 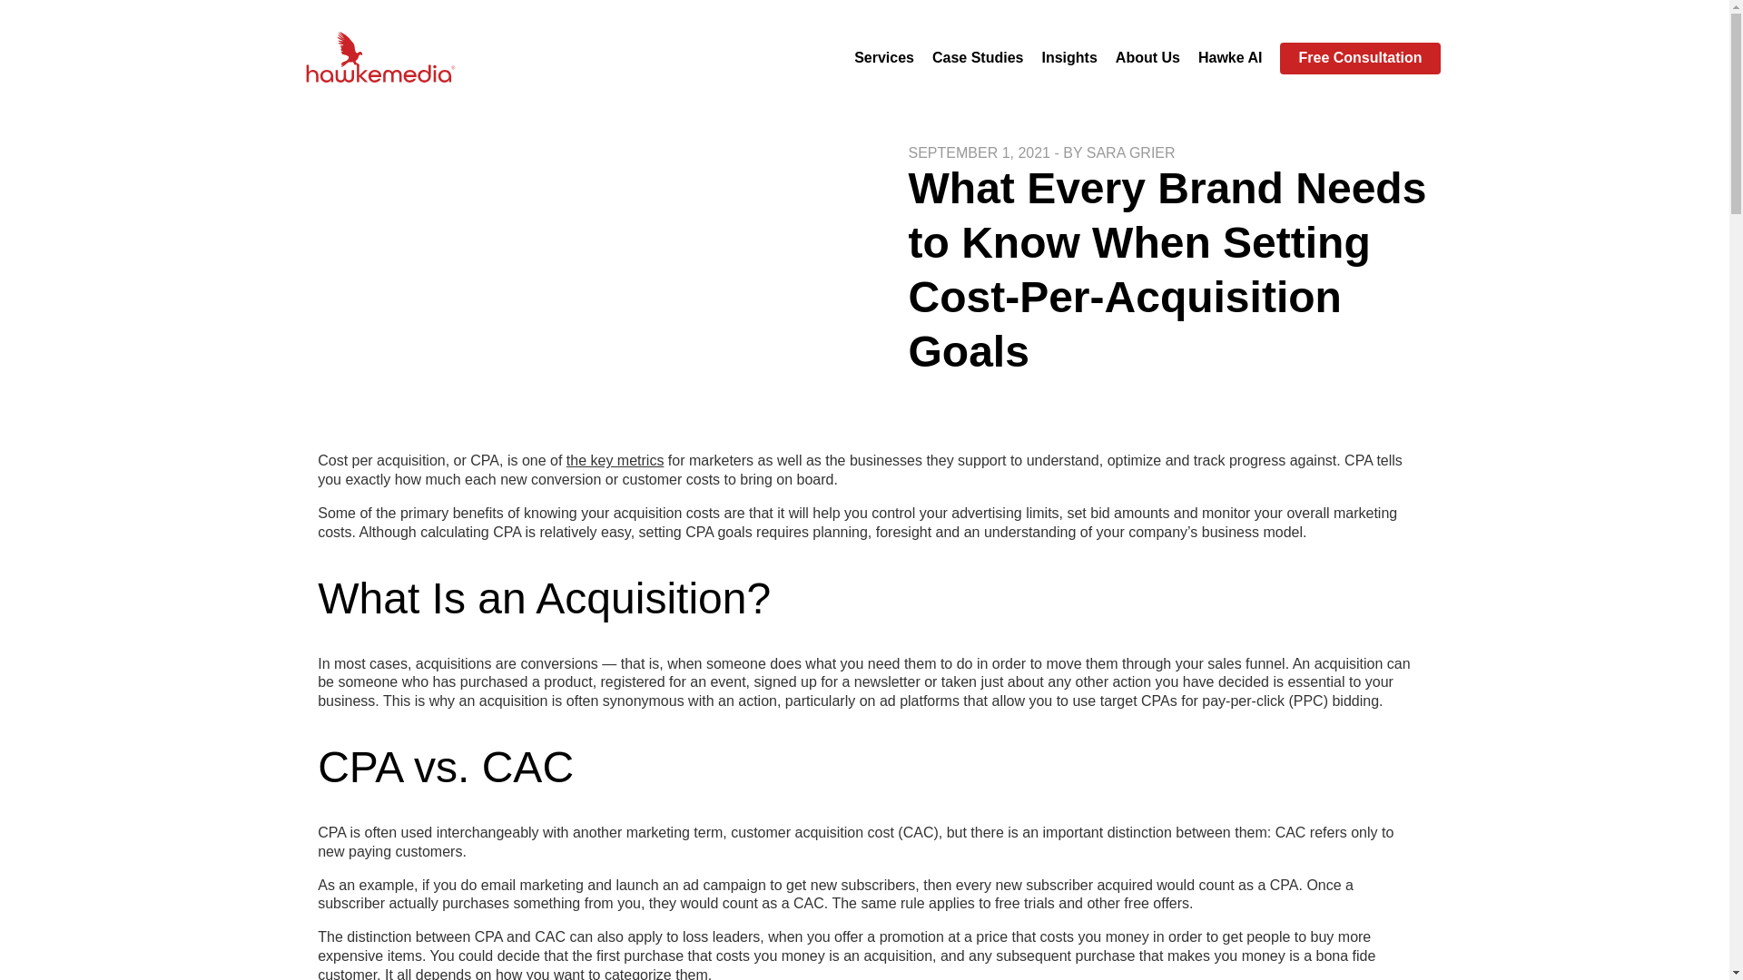 What do you see at coordinates (1068, 58) in the screenshot?
I see `Insights` at bounding box center [1068, 58].